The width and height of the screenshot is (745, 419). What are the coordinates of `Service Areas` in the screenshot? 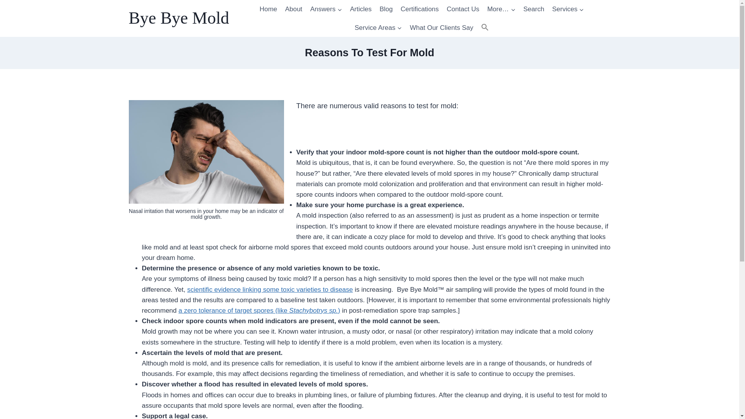 It's located at (378, 28).